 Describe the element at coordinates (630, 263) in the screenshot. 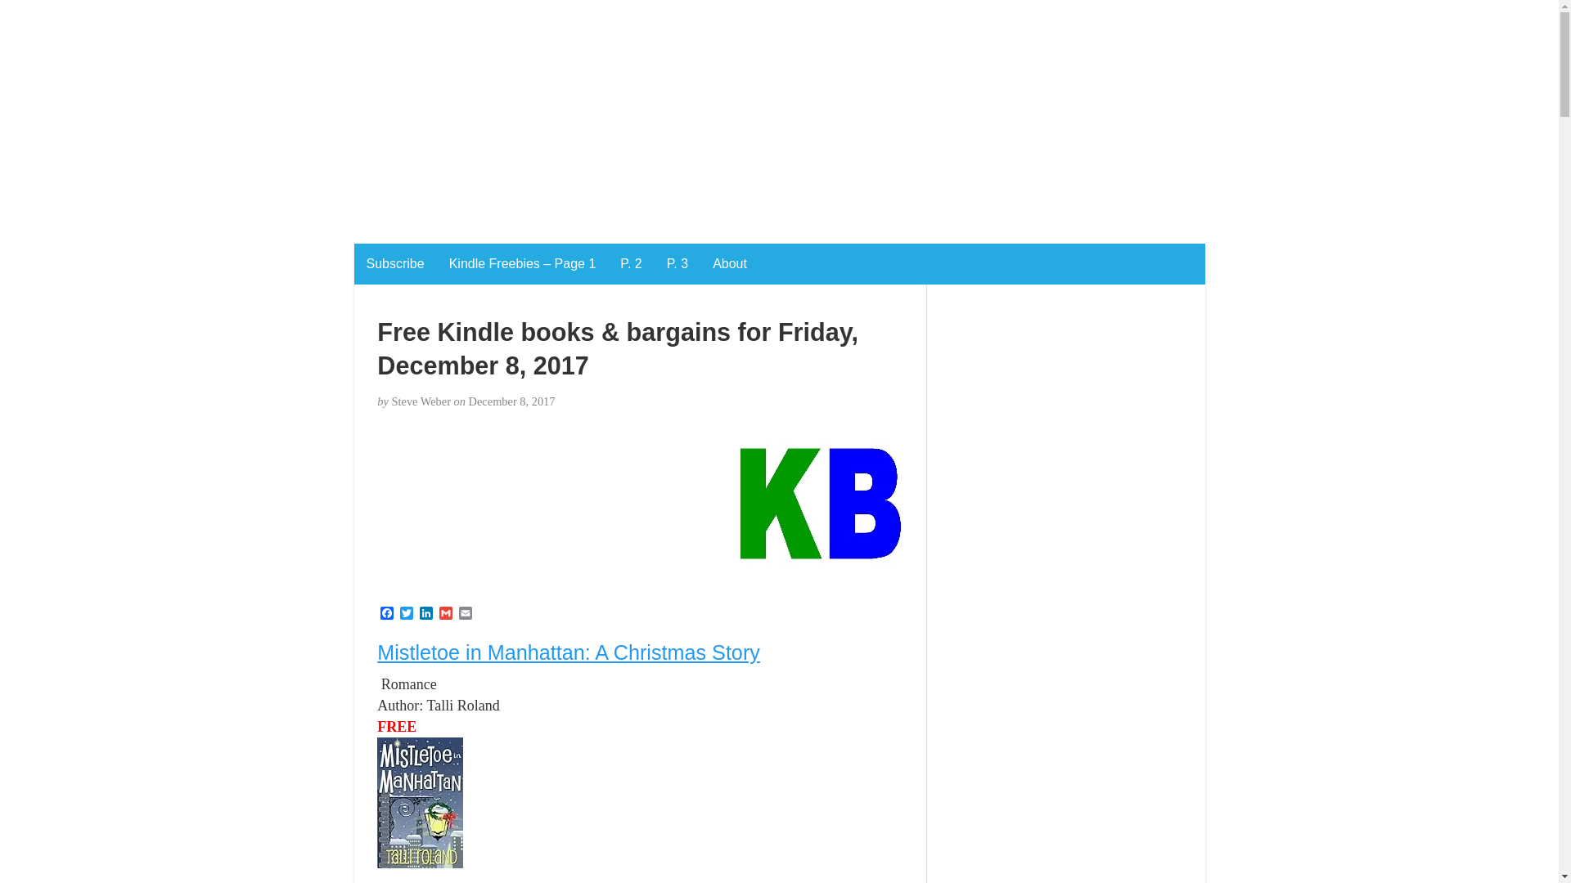

I see `P. 2` at that location.